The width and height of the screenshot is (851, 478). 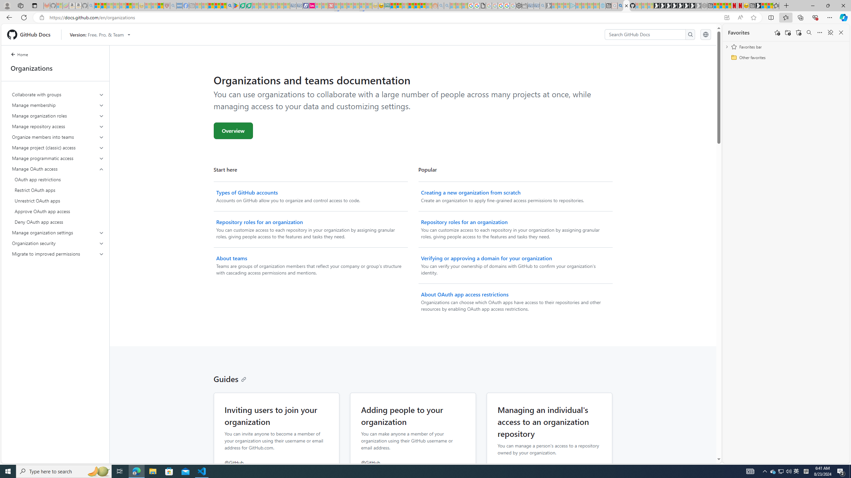 What do you see at coordinates (230, 6) in the screenshot?
I see `google - Search` at bounding box center [230, 6].